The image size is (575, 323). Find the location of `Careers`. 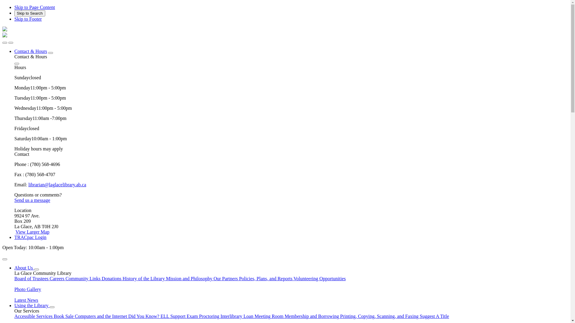

Careers is located at coordinates (57, 279).